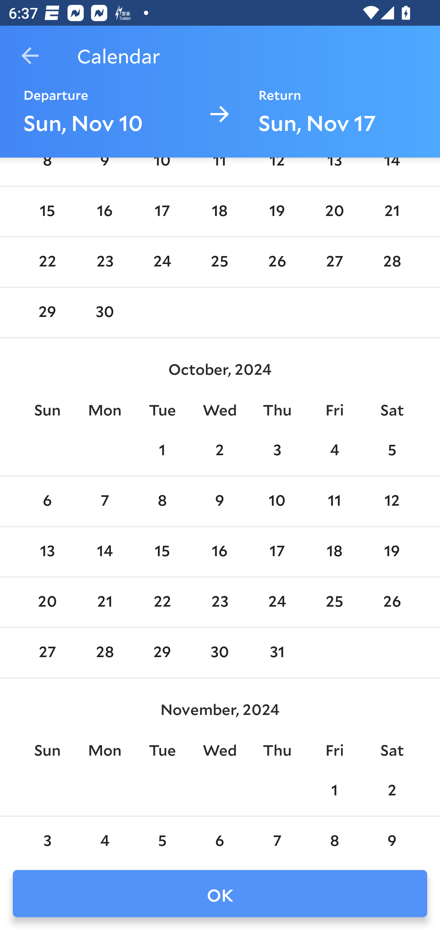 Image resolution: width=440 pixels, height=930 pixels. Describe the element at coordinates (47, 653) in the screenshot. I see `27` at that location.